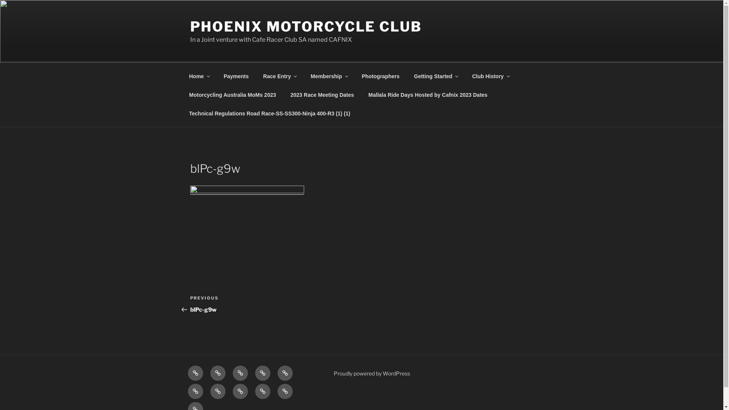 The width and height of the screenshot is (729, 410). I want to click on Mallala Ride Days Hosted by Cafnix 2023 Dates, so click(285, 391).